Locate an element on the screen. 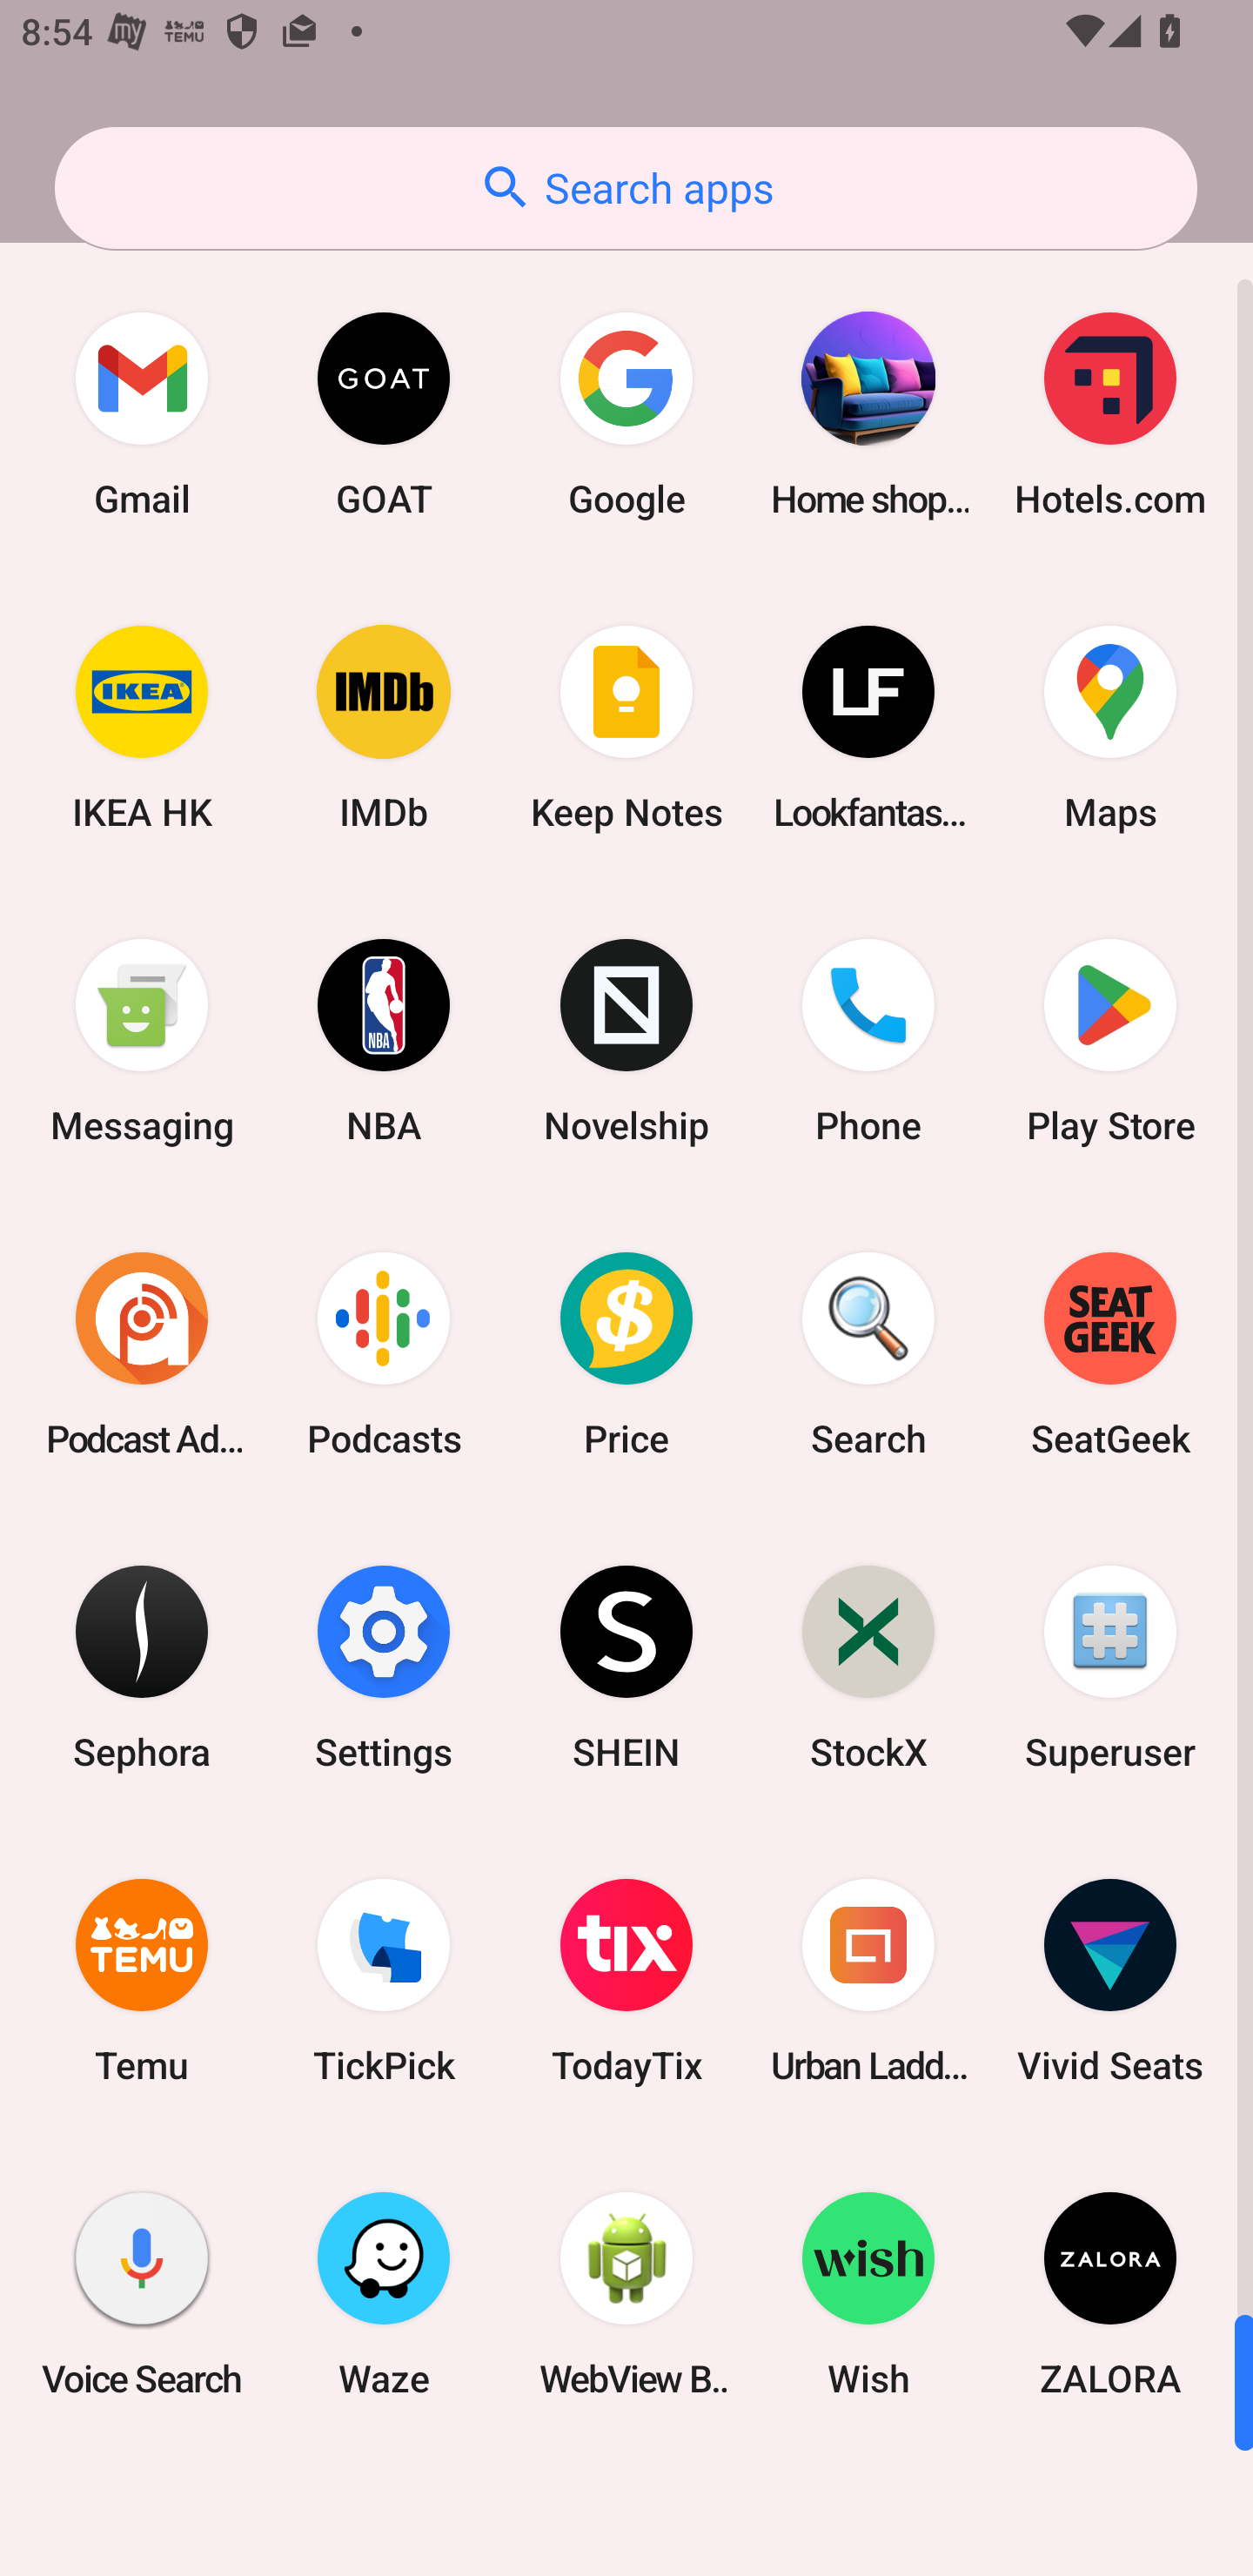  Phone is located at coordinates (868, 1041).